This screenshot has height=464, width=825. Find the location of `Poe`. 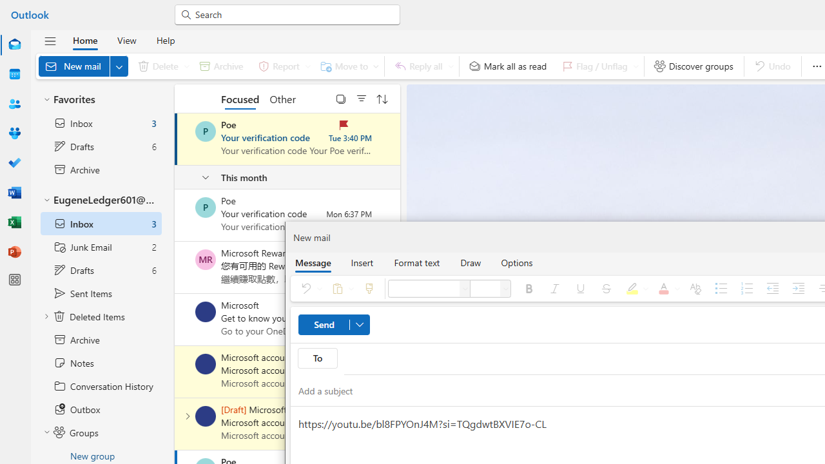

Poe is located at coordinates (206, 208).